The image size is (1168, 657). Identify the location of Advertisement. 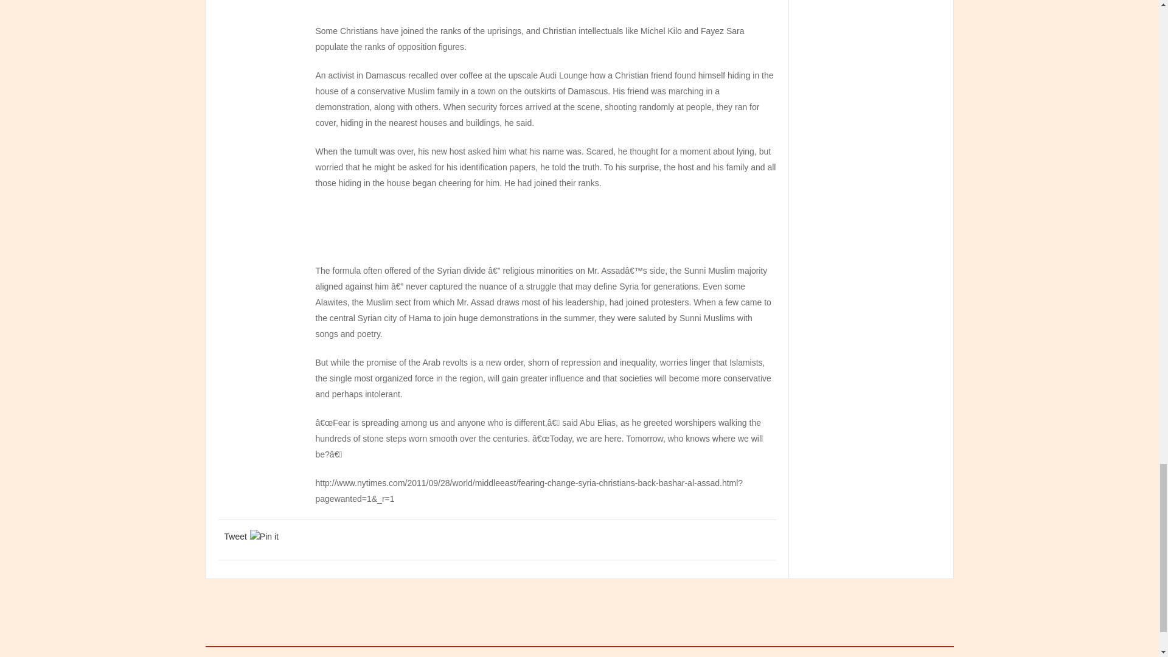
(546, 10).